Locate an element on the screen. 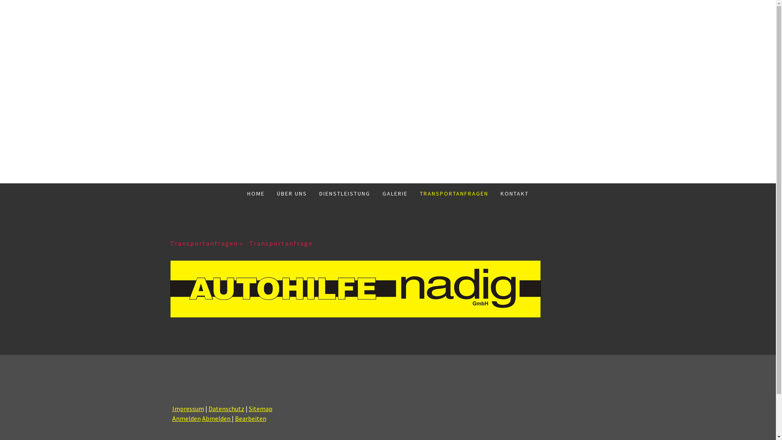  KONTAKT is located at coordinates (515, 194).